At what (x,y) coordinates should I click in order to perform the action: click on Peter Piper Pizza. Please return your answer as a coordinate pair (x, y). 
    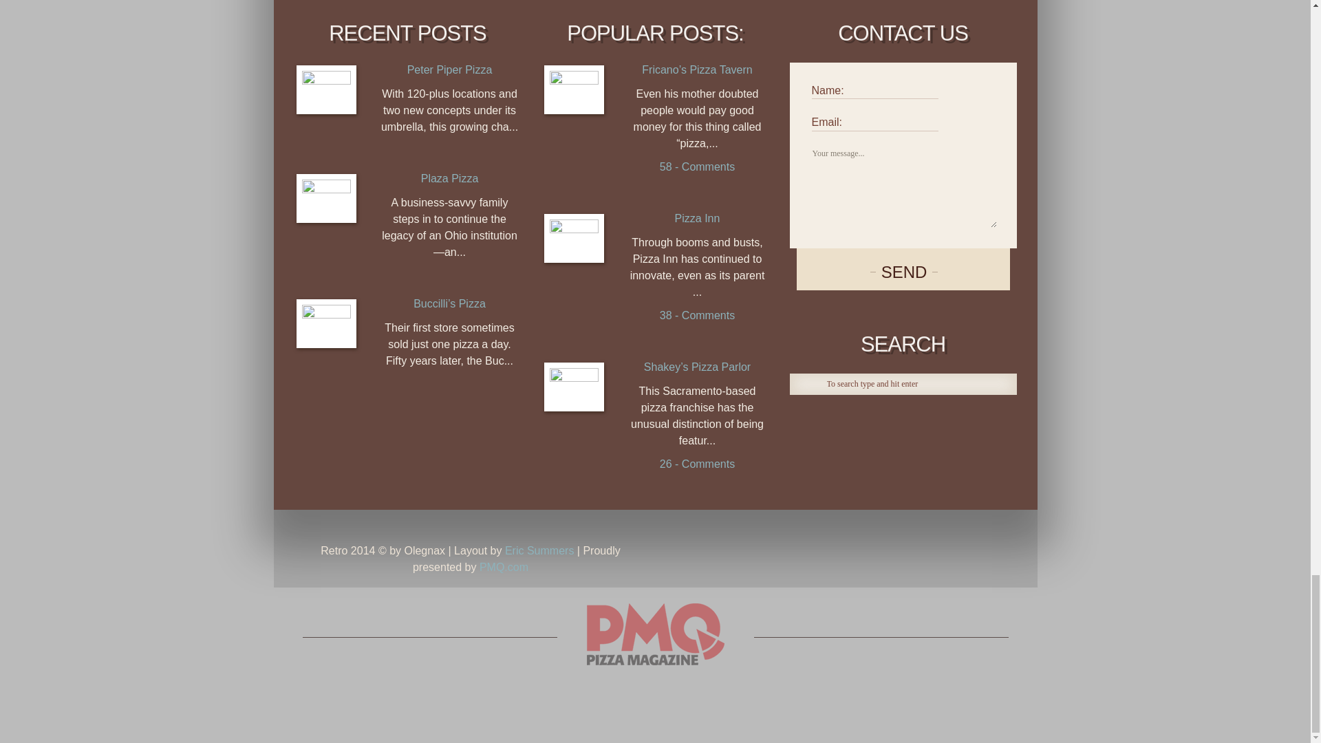
    Looking at the image, I should click on (450, 70).